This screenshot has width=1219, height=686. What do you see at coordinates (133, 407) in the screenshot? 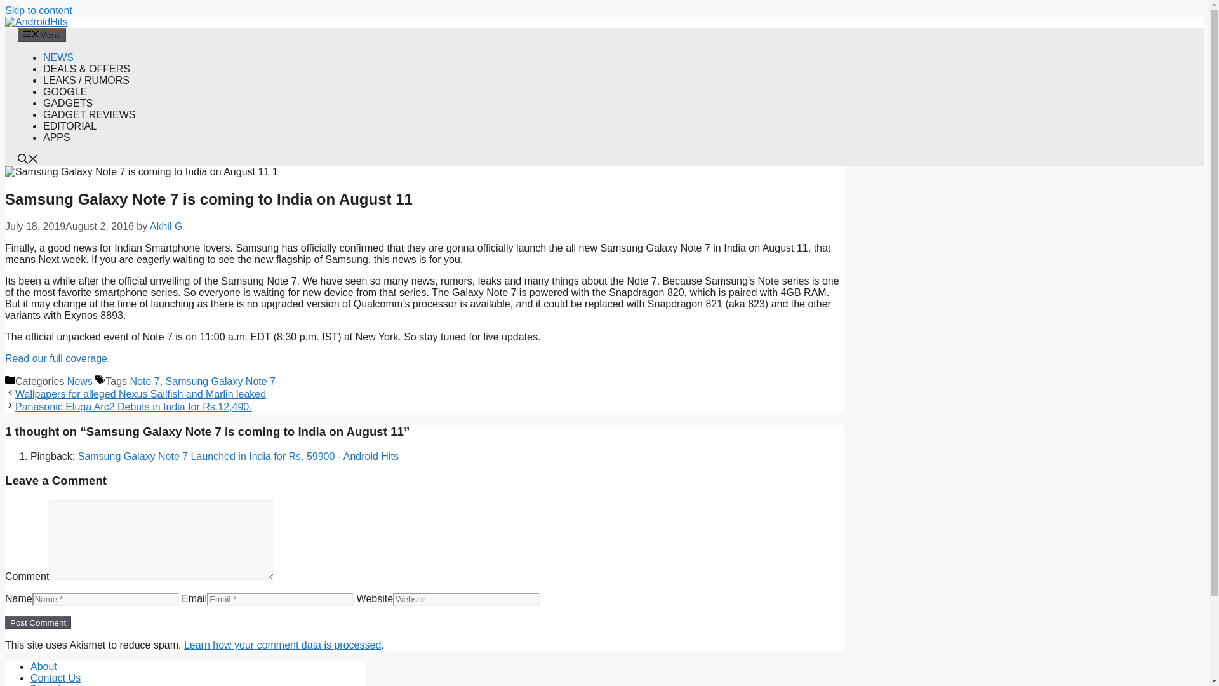
I see `Panasonic Eluga Arc2 Debuts in India for Rs.12,490.` at bounding box center [133, 407].